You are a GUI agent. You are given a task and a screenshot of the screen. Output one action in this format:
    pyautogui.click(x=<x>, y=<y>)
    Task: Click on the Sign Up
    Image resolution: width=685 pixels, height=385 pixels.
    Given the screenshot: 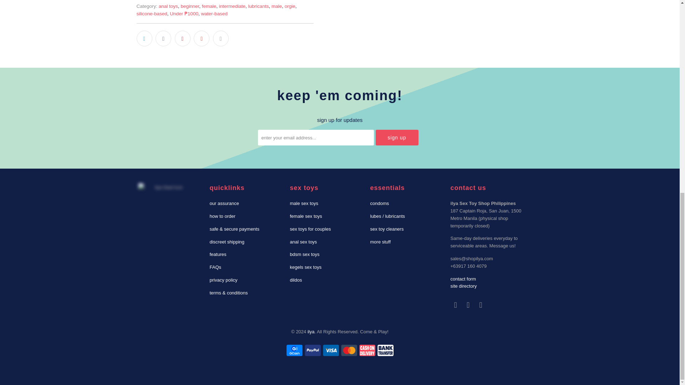 What is the action you would take?
    pyautogui.click(x=397, y=138)
    